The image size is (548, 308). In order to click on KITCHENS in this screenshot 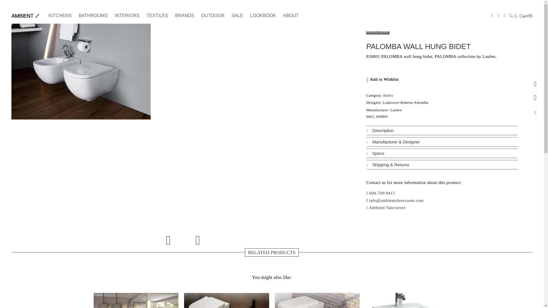, I will do `click(62, 15)`.